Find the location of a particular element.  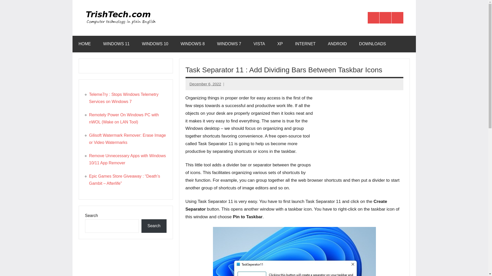

Facebook is located at coordinates (373, 18).